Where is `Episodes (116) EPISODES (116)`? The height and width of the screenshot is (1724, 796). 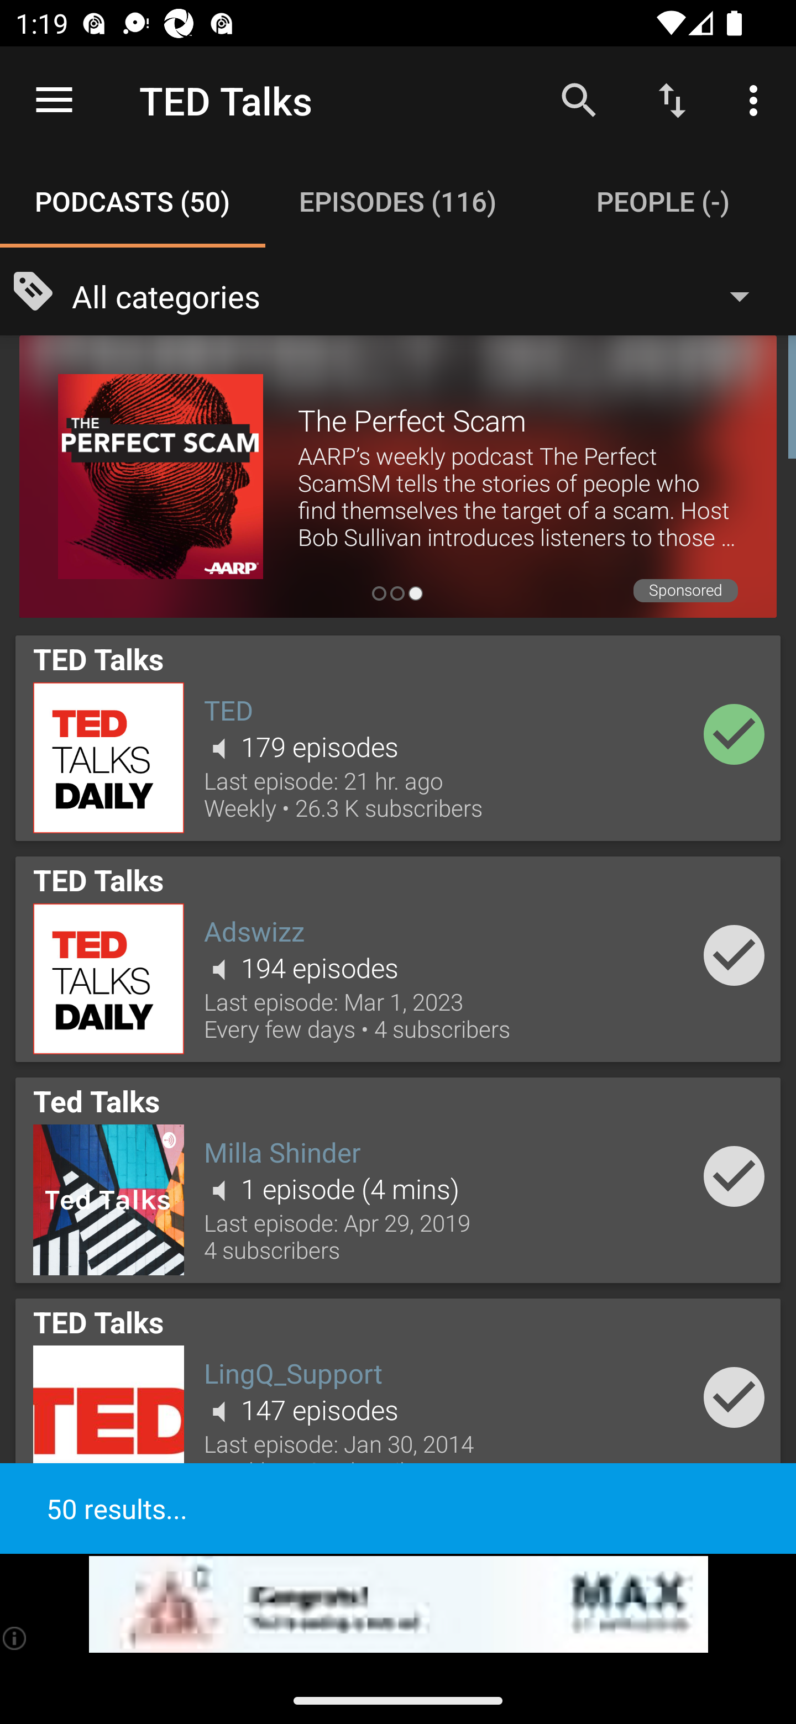
Episodes (116) EPISODES (116) is located at coordinates (398, 201).